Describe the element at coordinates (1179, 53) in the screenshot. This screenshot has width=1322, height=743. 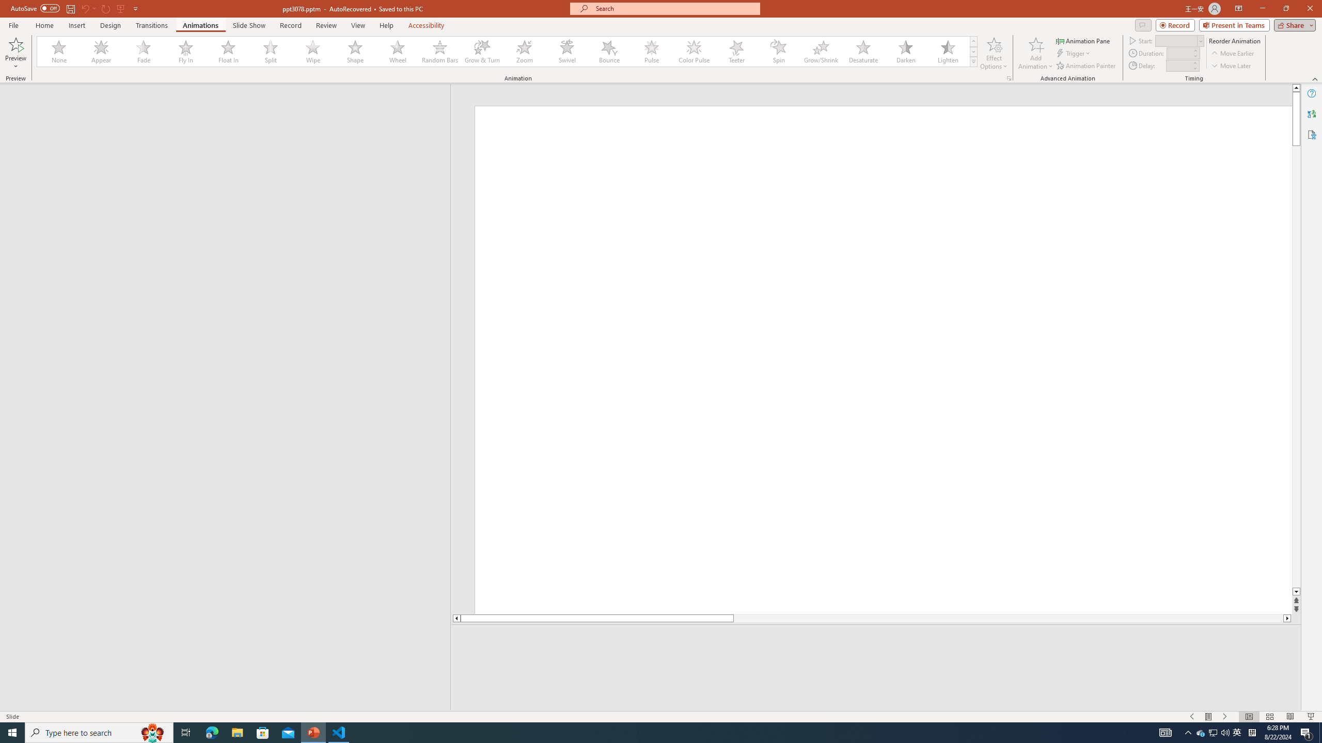
I see `Animation Duration` at that location.